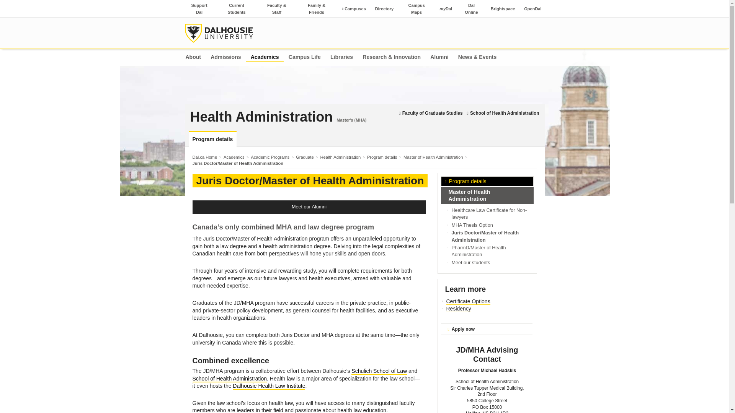 The width and height of the screenshot is (735, 413). Describe the element at coordinates (489, 213) in the screenshot. I see `Healthcare Law Certificate for Non-lawyers` at that location.